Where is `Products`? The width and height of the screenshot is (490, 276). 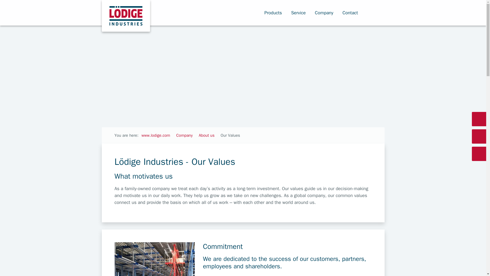 Products is located at coordinates (276, 13).